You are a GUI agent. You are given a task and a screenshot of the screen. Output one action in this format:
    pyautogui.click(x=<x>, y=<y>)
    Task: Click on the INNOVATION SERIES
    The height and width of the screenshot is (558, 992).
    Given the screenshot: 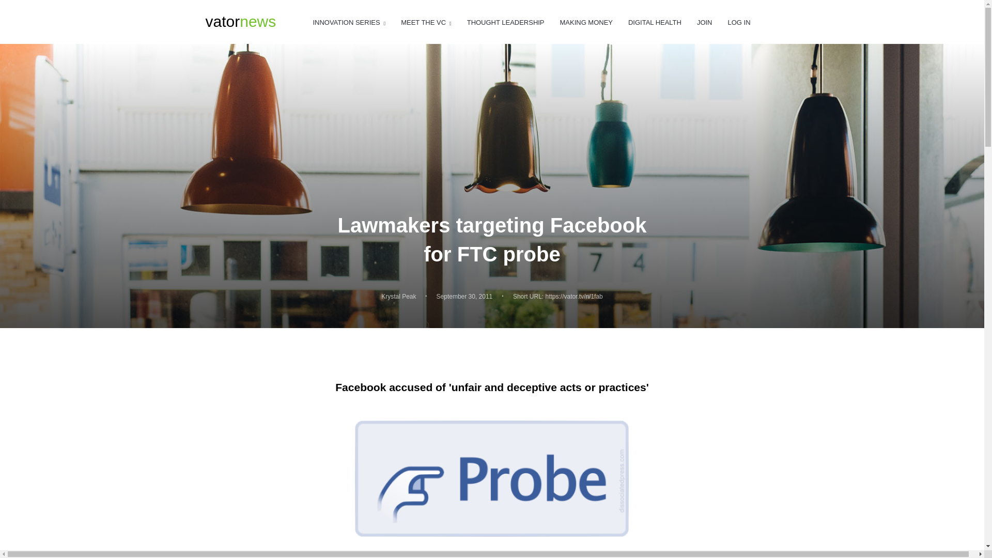 What is the action you would take?
    pyautogui.click(x=426, y=23)
    